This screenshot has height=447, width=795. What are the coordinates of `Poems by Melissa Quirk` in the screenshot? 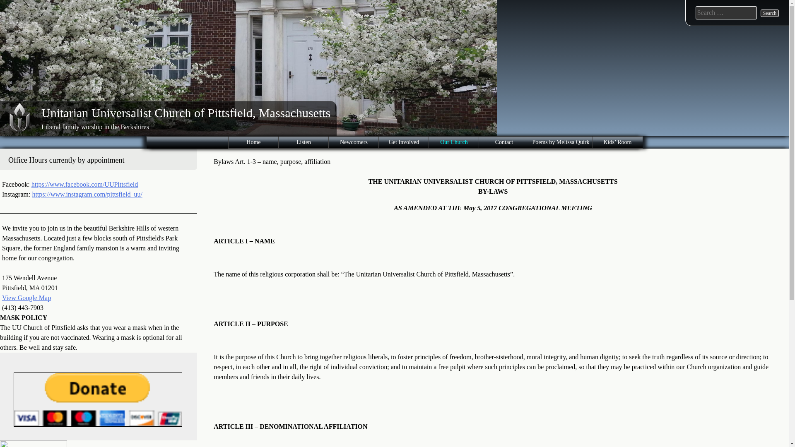 It's located at (303, 142).